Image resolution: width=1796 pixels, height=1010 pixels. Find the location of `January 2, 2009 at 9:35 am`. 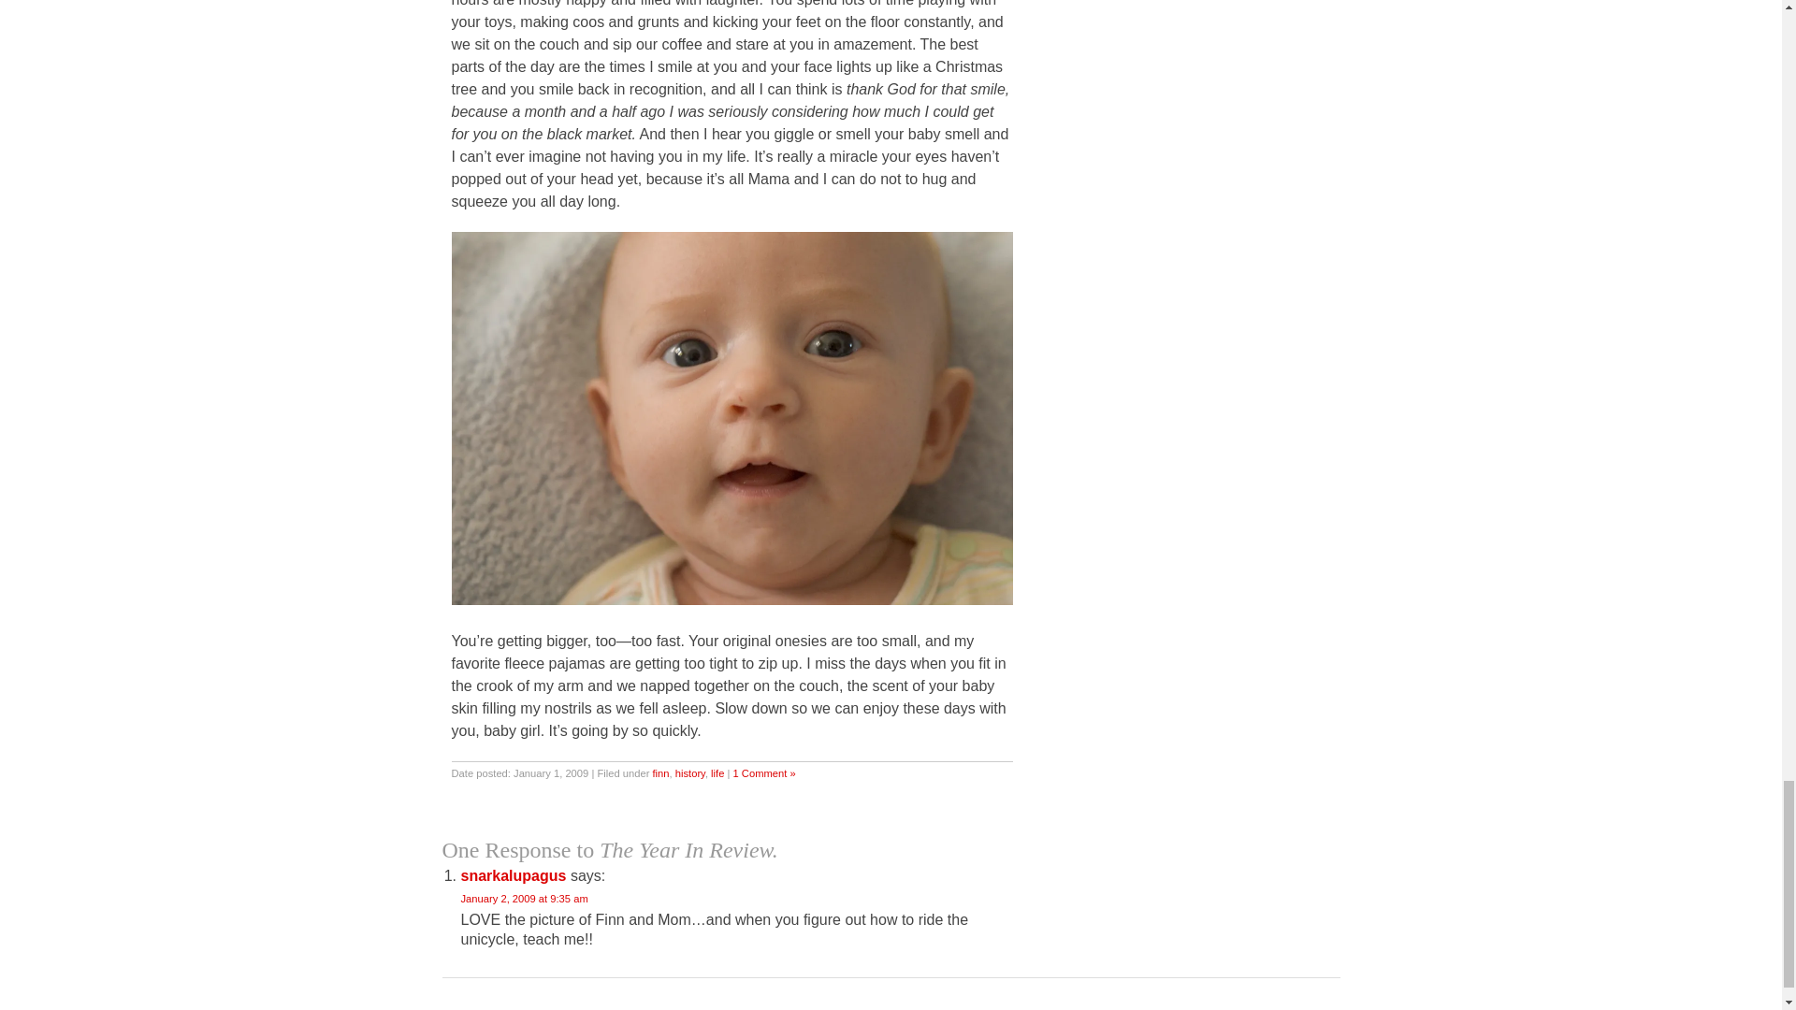

January 2, 2009 at 9:35 am is located at coordinates (523, 898).